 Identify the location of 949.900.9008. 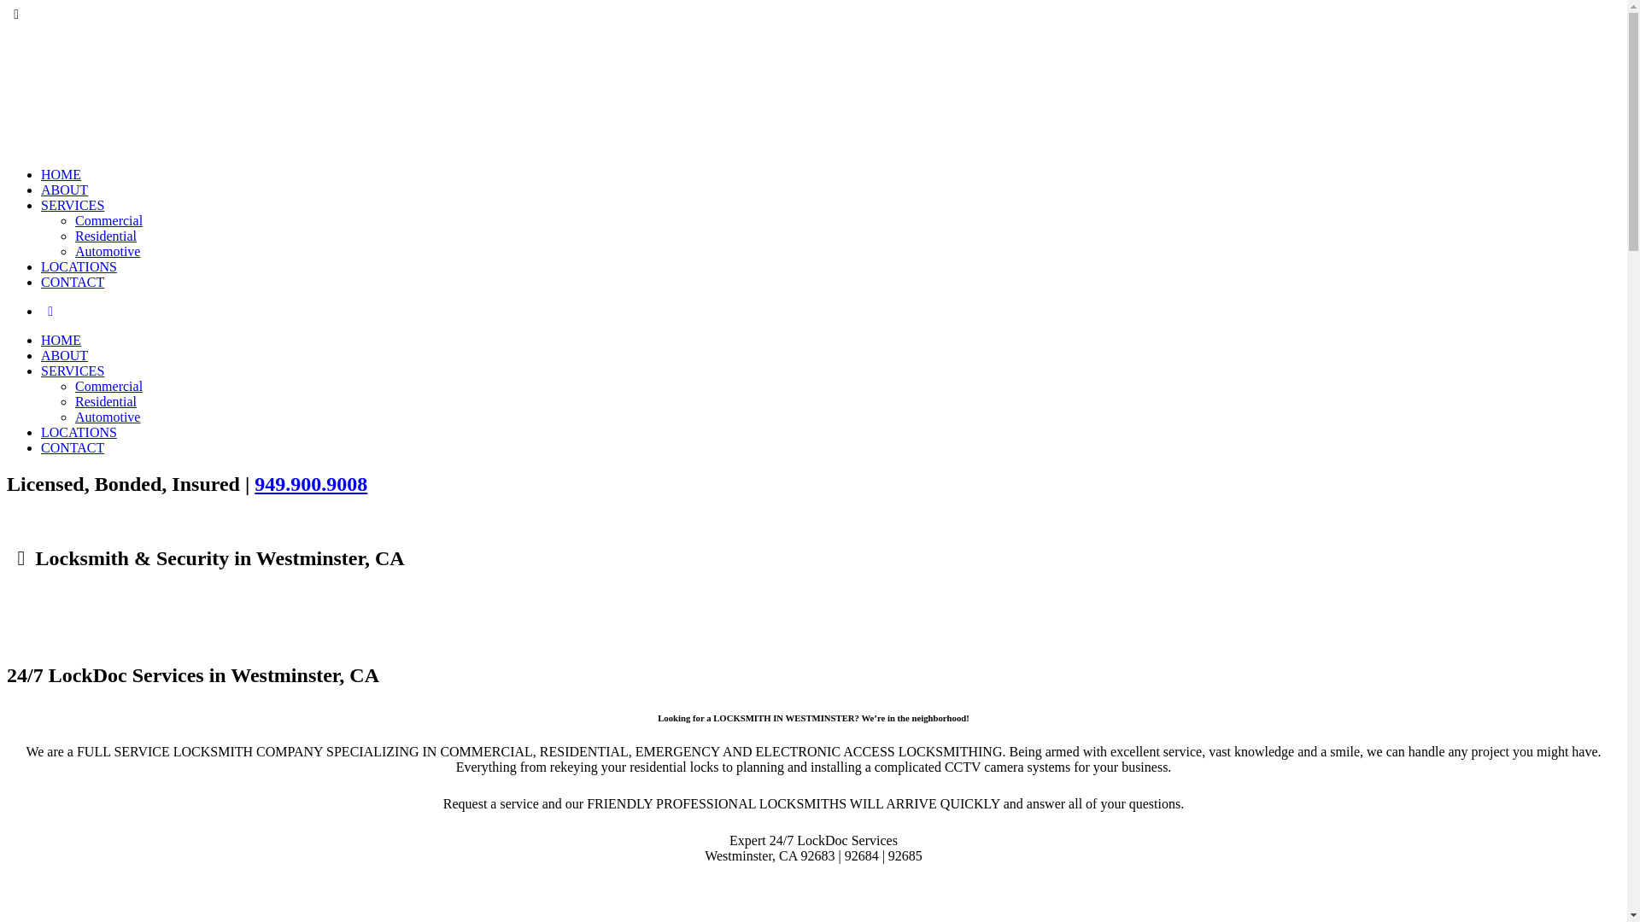
(311, 484).